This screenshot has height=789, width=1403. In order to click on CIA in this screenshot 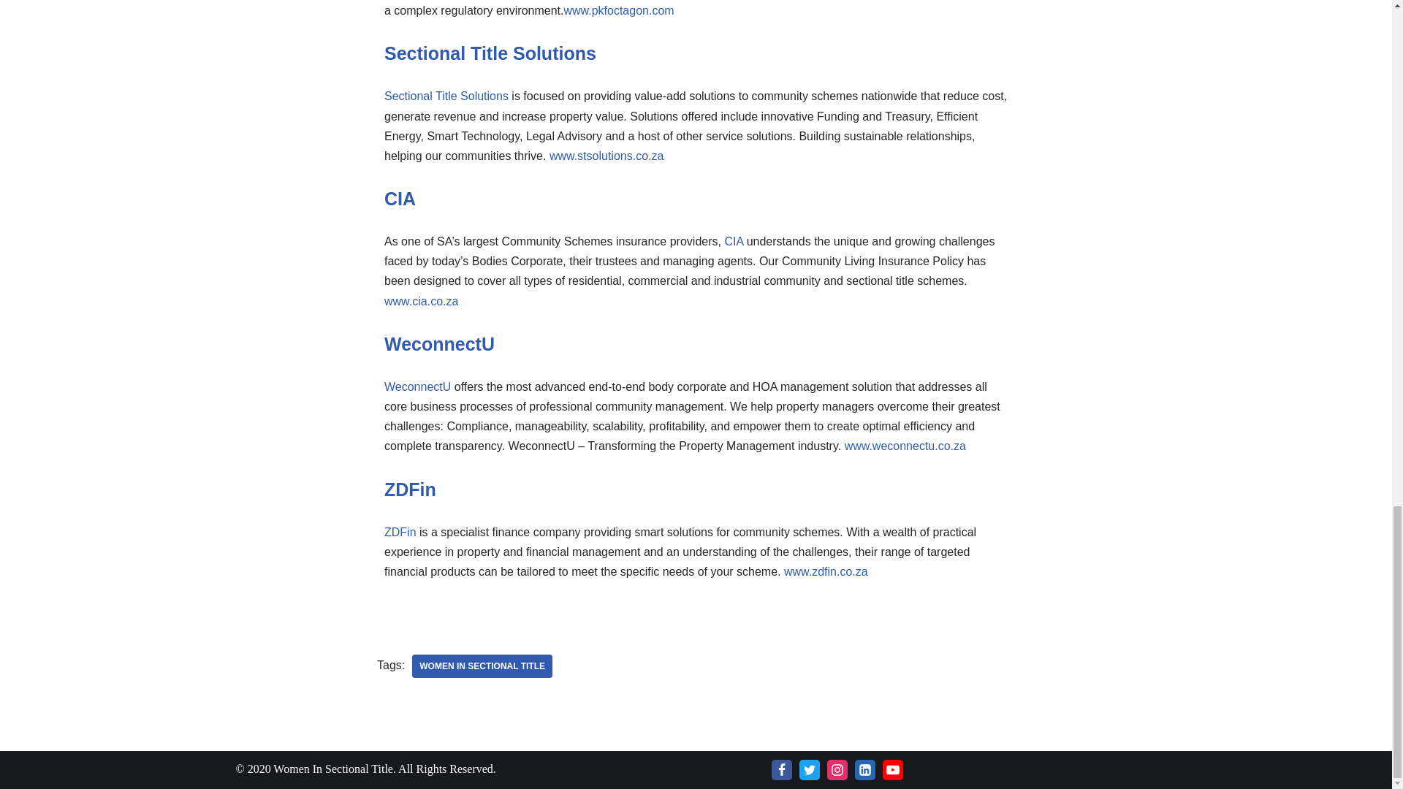, I will do `click(400, 199)`.